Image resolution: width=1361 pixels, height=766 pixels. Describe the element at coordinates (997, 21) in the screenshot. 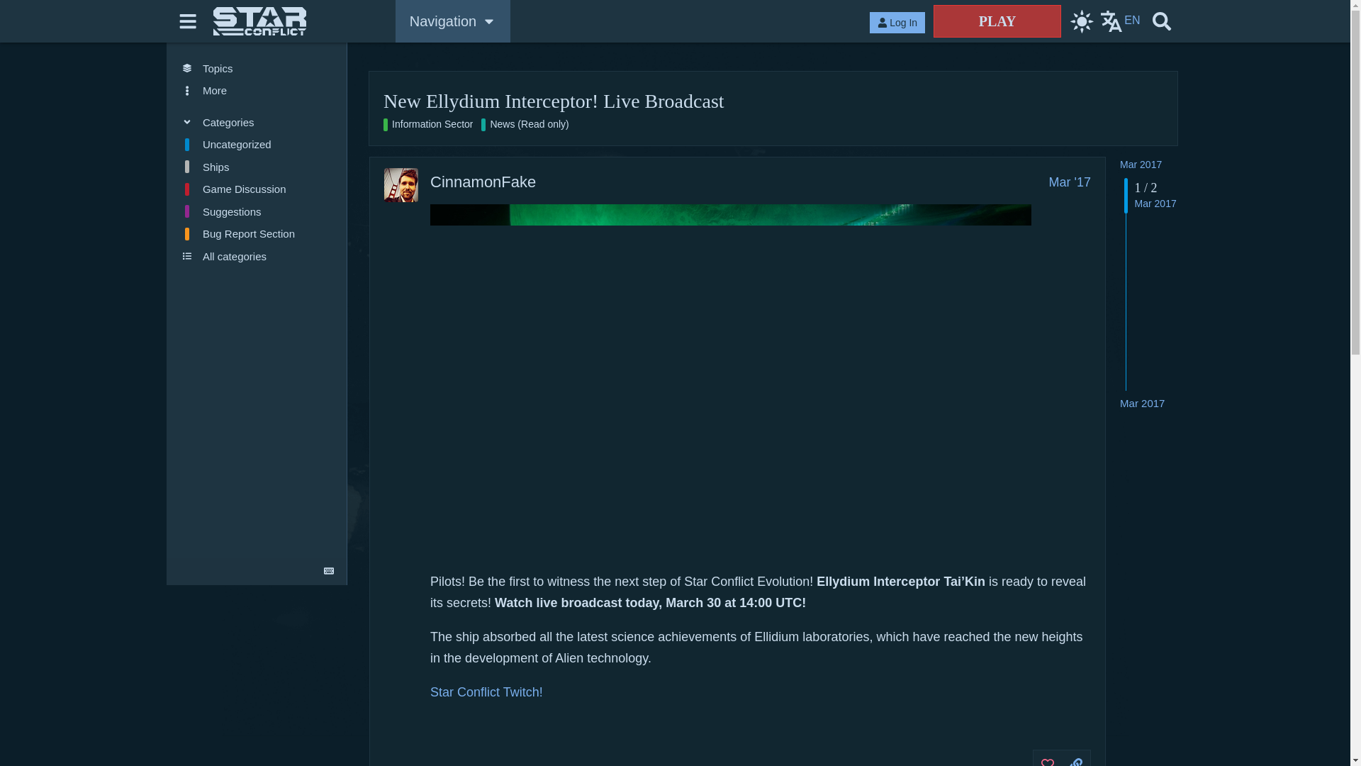

I see `Play` at that location.